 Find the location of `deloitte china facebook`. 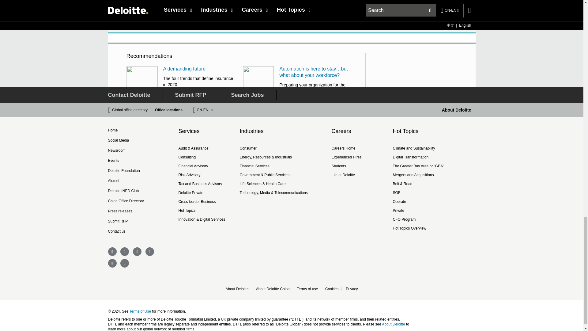

deloitte china facebook is located at coordinates (112, 251).